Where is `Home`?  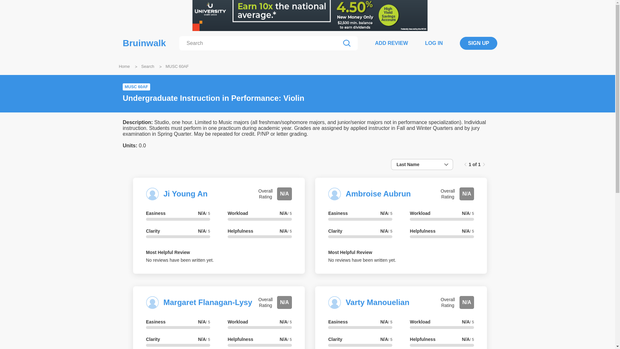 Home is located at coordinates (124, 66).